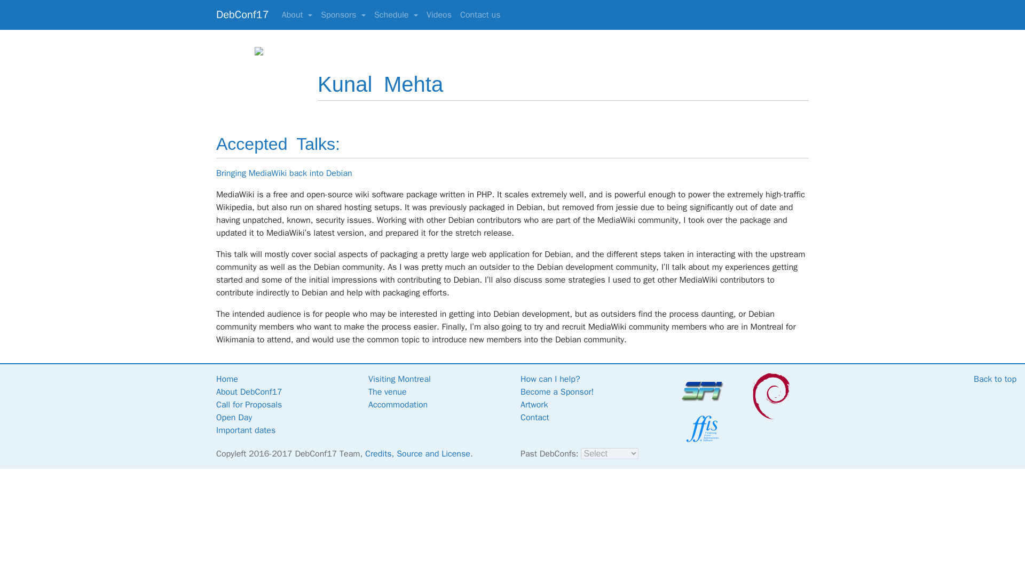 The width and height of the screenshot is (1025, 576). What do you see at coordinates (388, 391) in the screenshot?
I see `The venue` at bounding box center [388, 391].